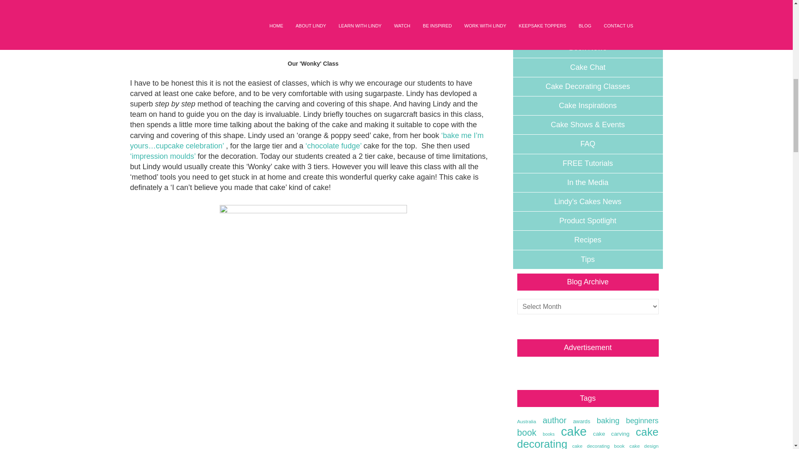 The width and height of the screenshot is (799, 449). I want to click on WonkyFebOne, so click(313, 30).